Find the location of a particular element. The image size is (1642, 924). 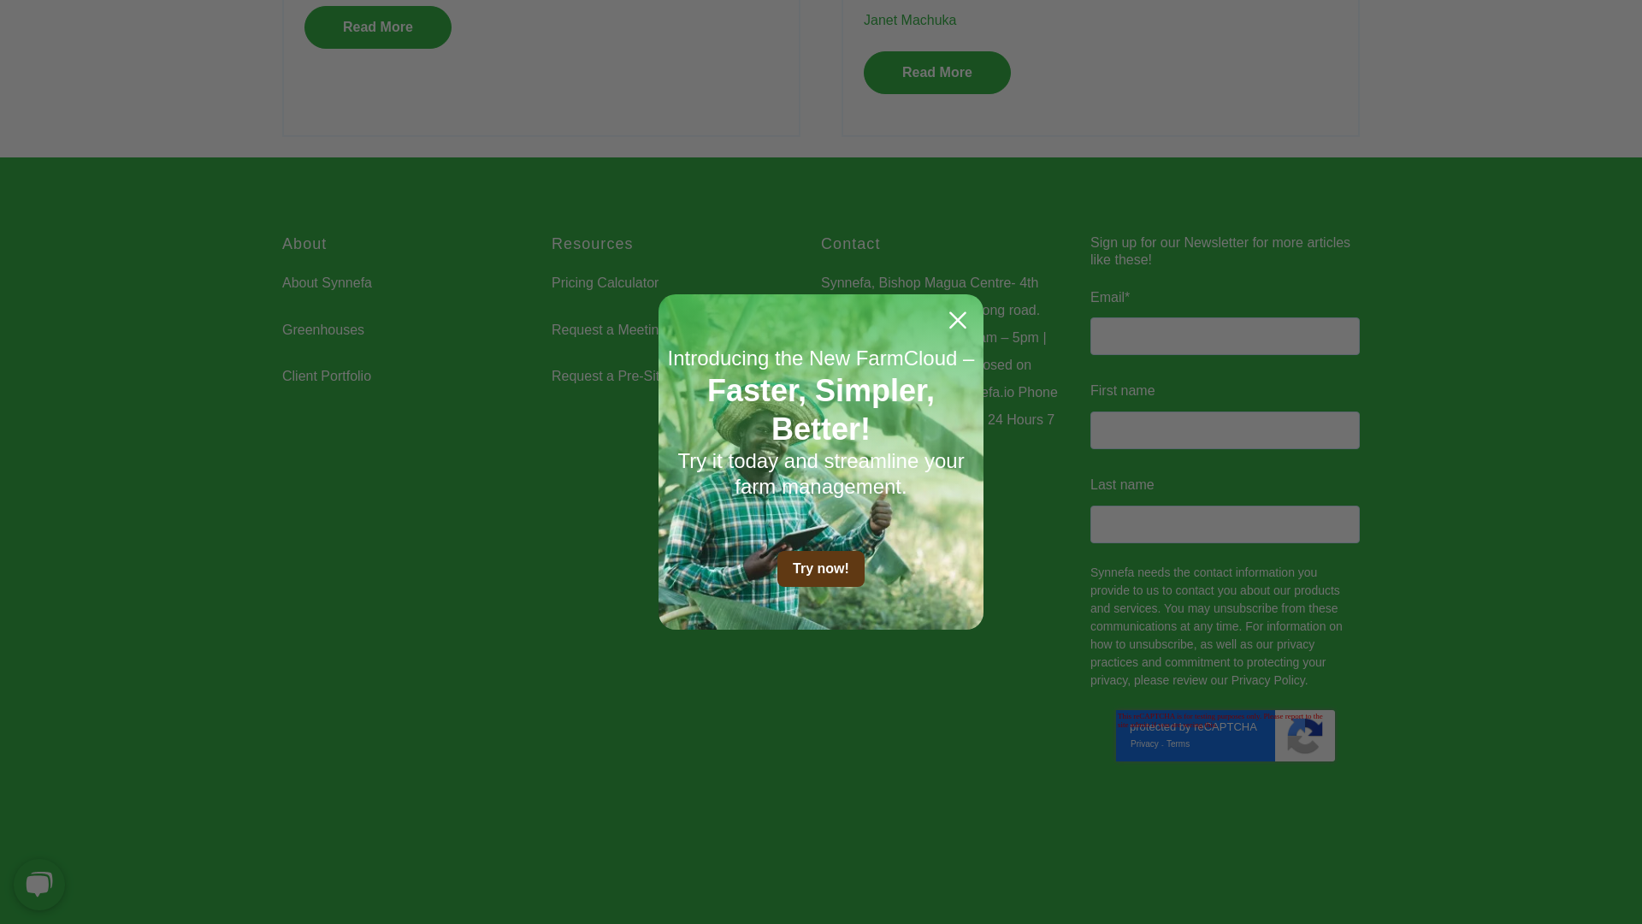

Follow us on Instagram is located at coordinates (428, 862).